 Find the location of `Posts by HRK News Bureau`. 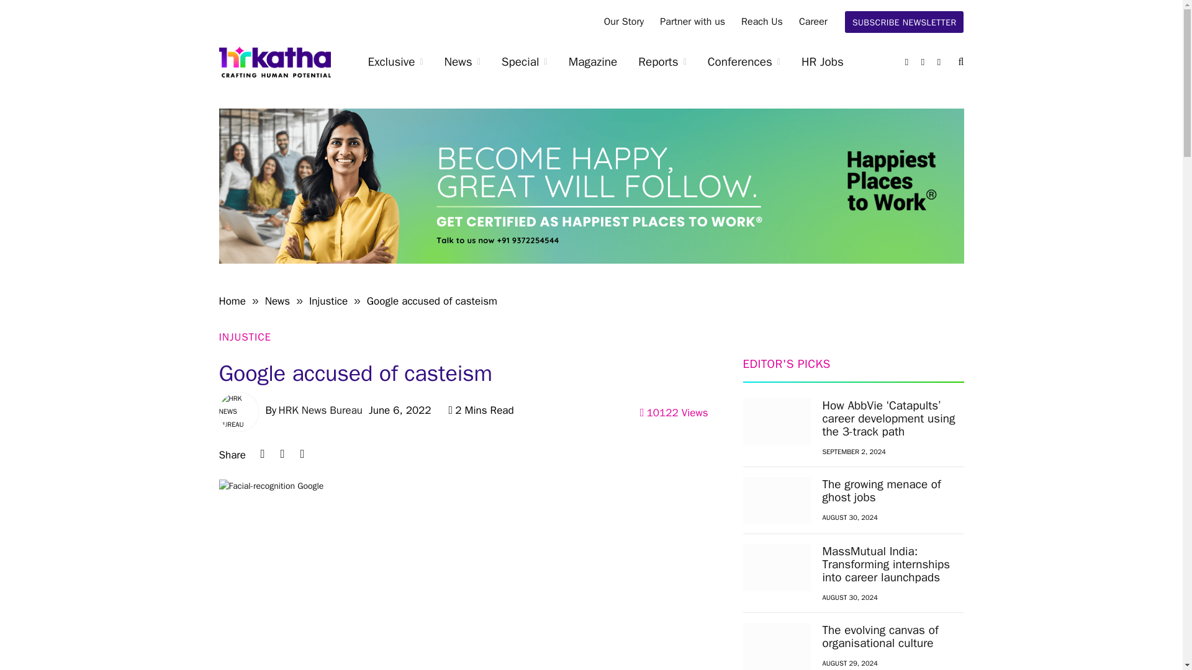

Posts by HRK News Bureau is located at coordinates (320, 410).